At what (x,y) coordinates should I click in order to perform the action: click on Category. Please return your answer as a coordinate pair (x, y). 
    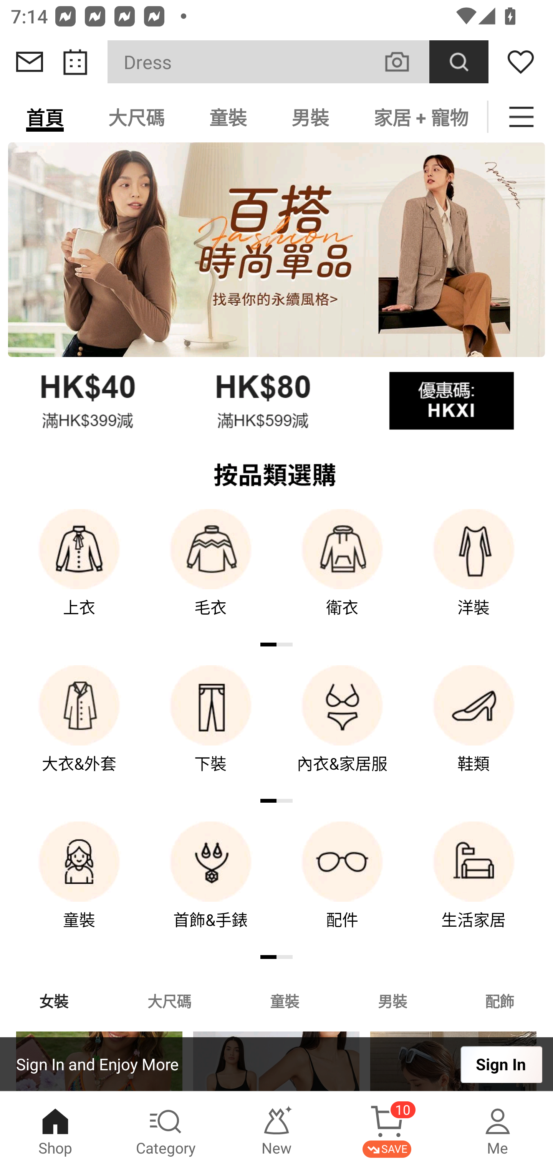
    Looking at the image, I should click on (166, 1129).